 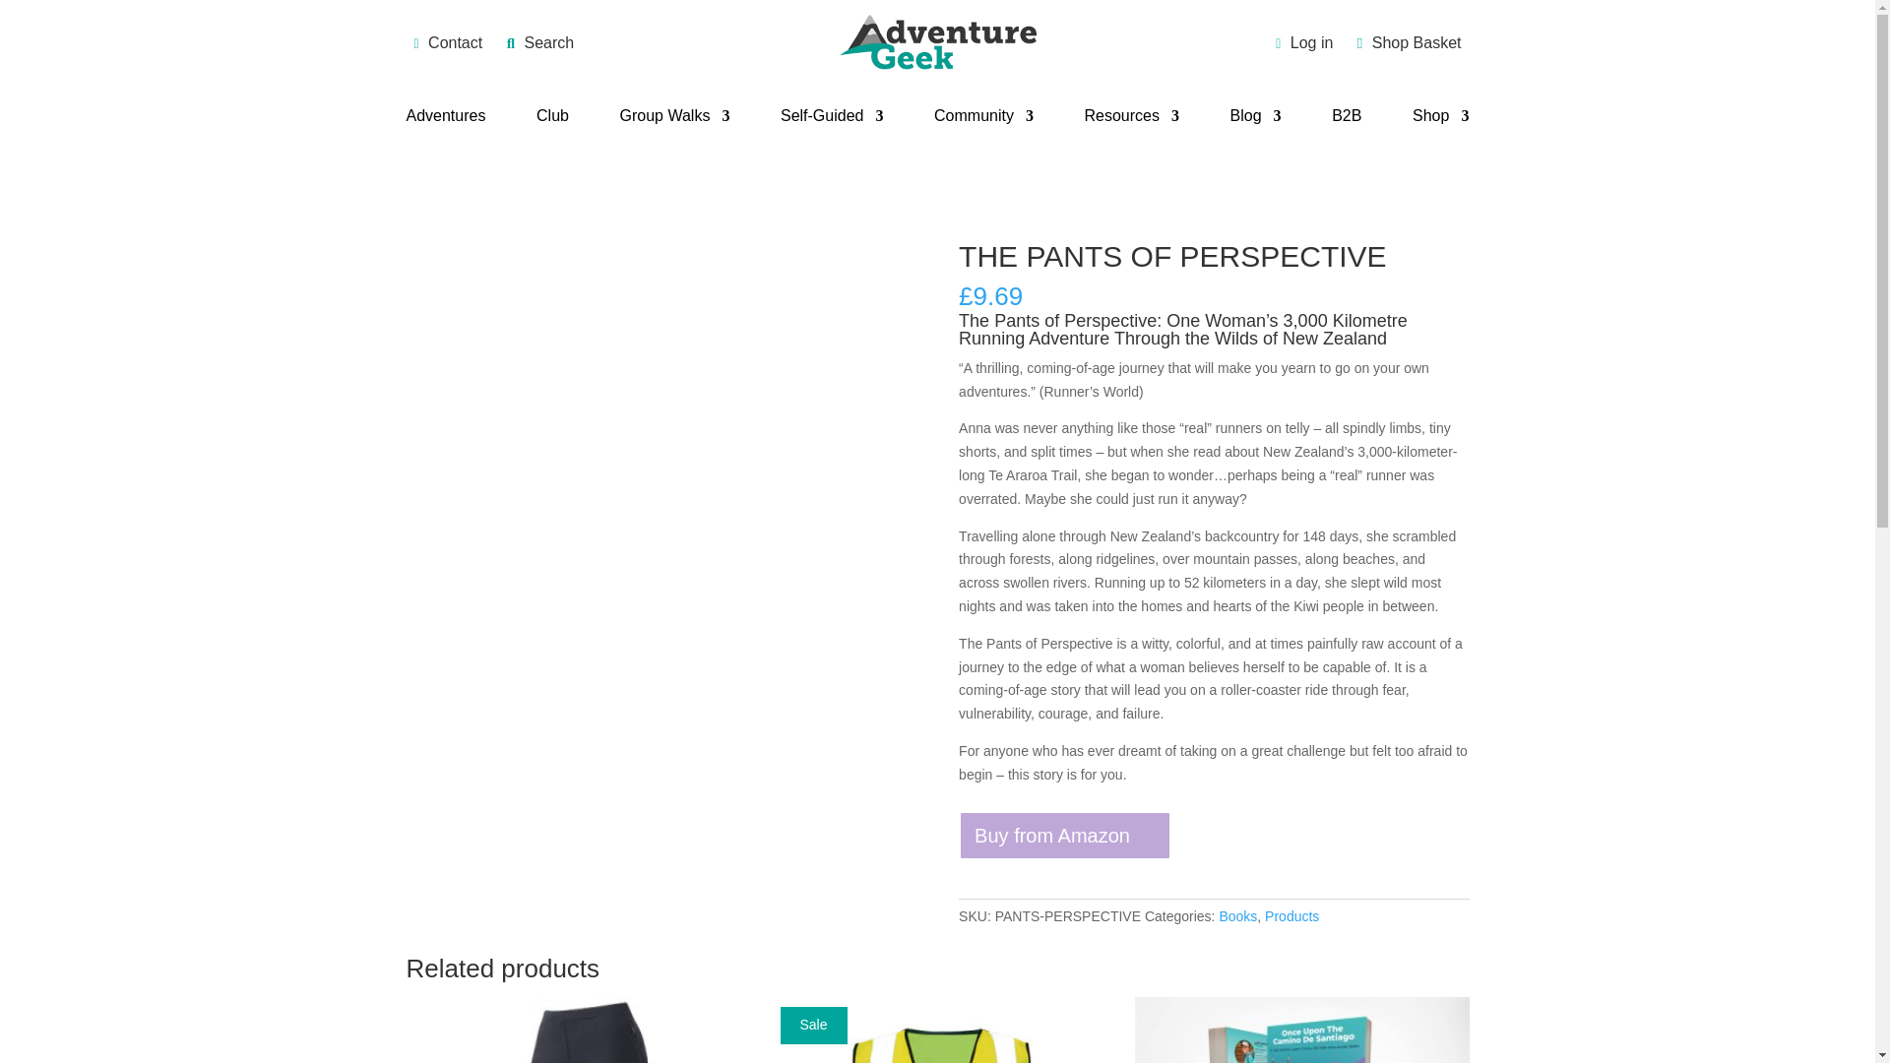 What do you see at coordinates (674, 120) in the screenshot?
I see `Group Walks` at bounding box center [674, 120].